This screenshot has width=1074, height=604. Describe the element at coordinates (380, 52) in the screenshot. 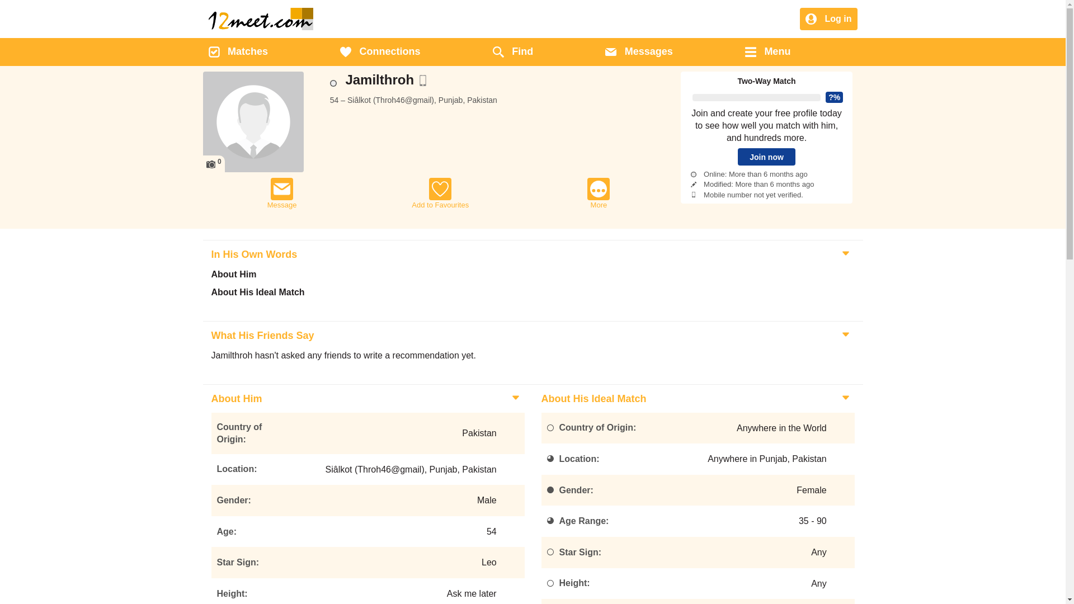

I see `Connections` at that location.